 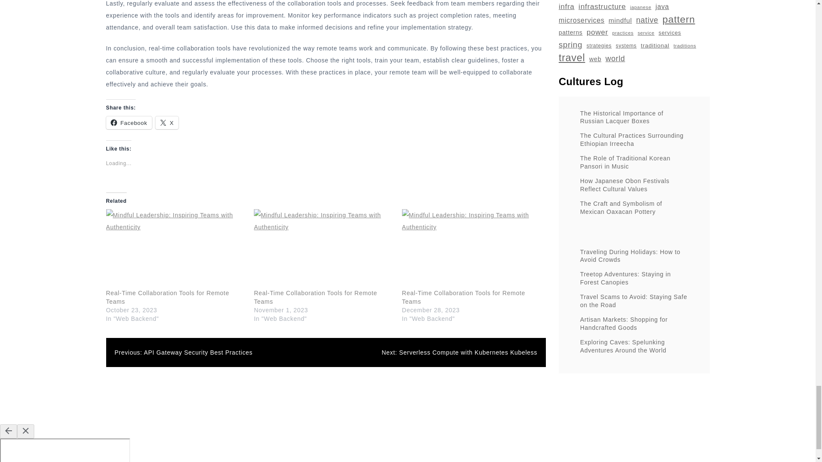 I want to click on Real-Time Collaboration Tools for Remote Teams, so click(x=176, y=249).